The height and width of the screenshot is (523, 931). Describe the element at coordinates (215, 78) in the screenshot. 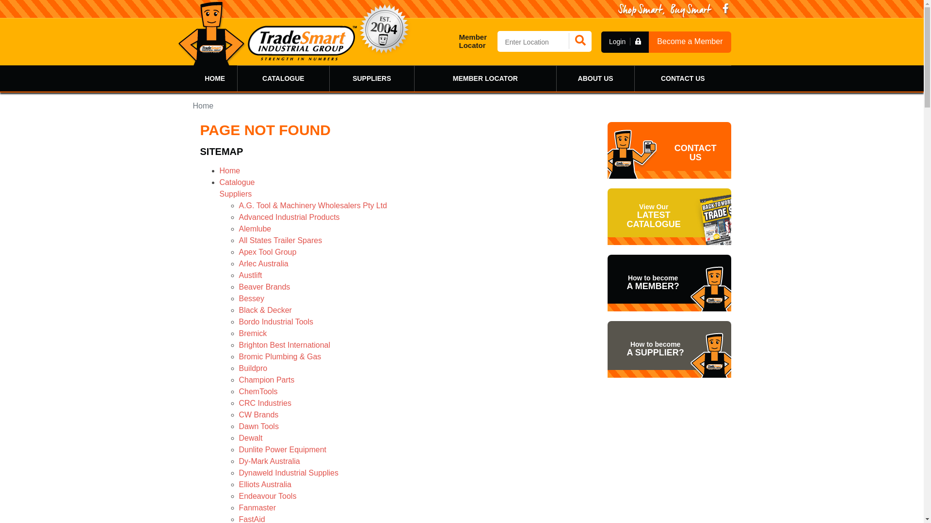

I see `HOME` at that location.